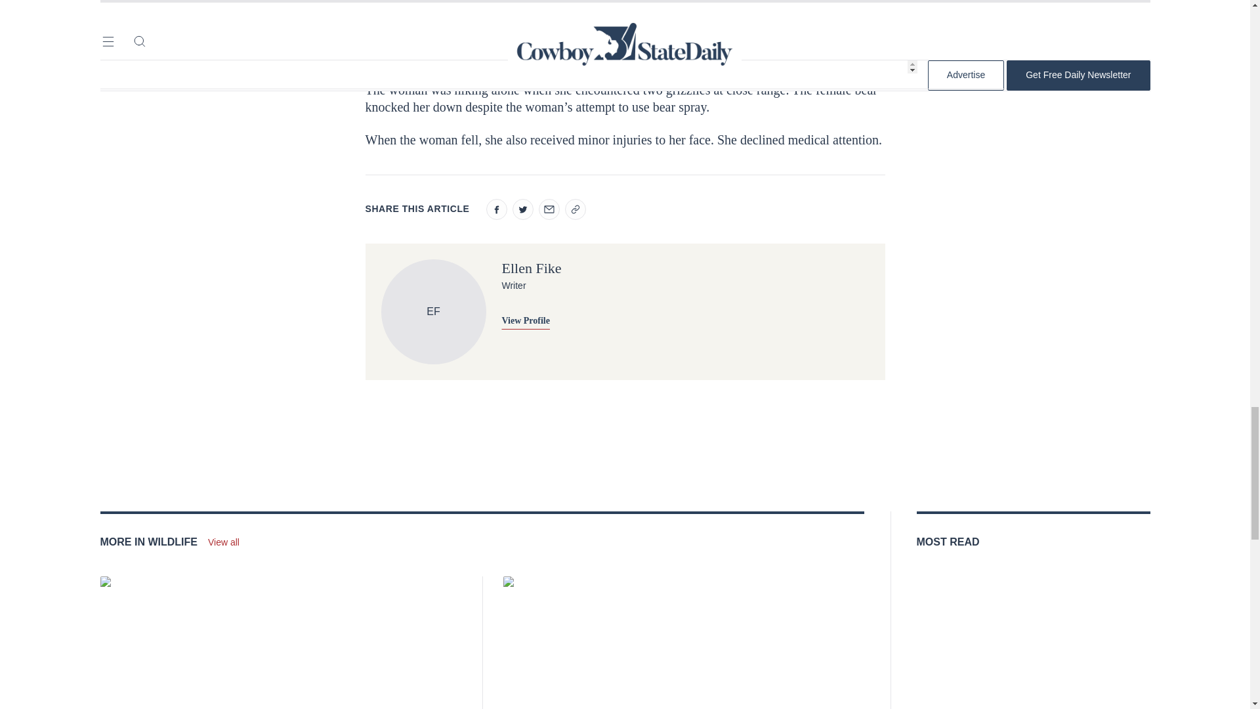 The width and height of the screenshot is (1260, 709). Describe the element at coordinates (600, 49) in the screenshot. I see `knocked a woman` at that location.